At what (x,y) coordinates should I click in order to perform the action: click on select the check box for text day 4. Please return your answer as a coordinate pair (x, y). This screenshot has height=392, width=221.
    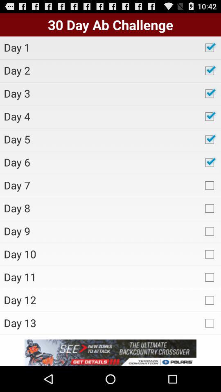
    Looking at the image, I should click on (209, 116).